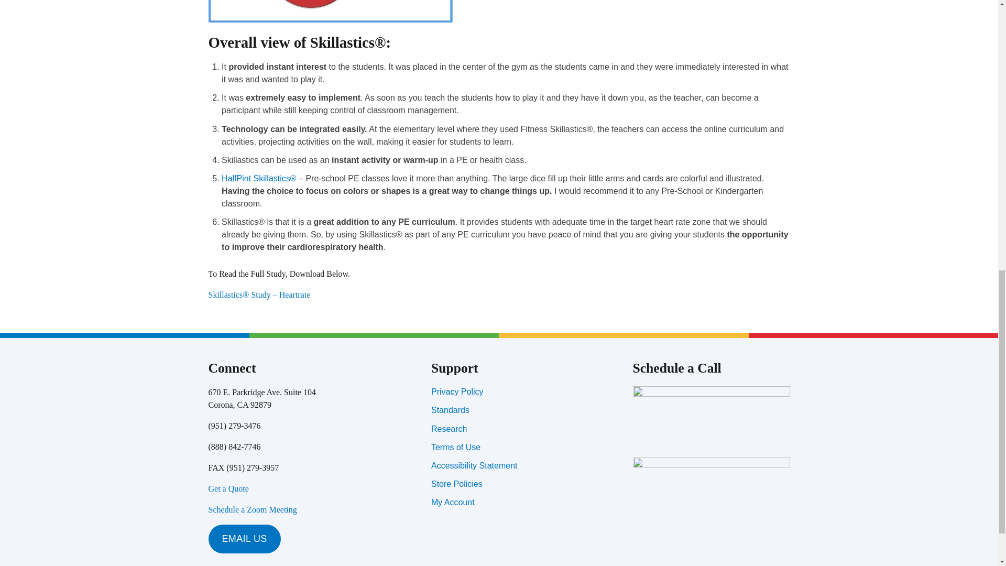 This screenshot has width=1006, height=566. Describe the element at coordinates (451, 410) in the screenshot. I see `Standards` at that location.